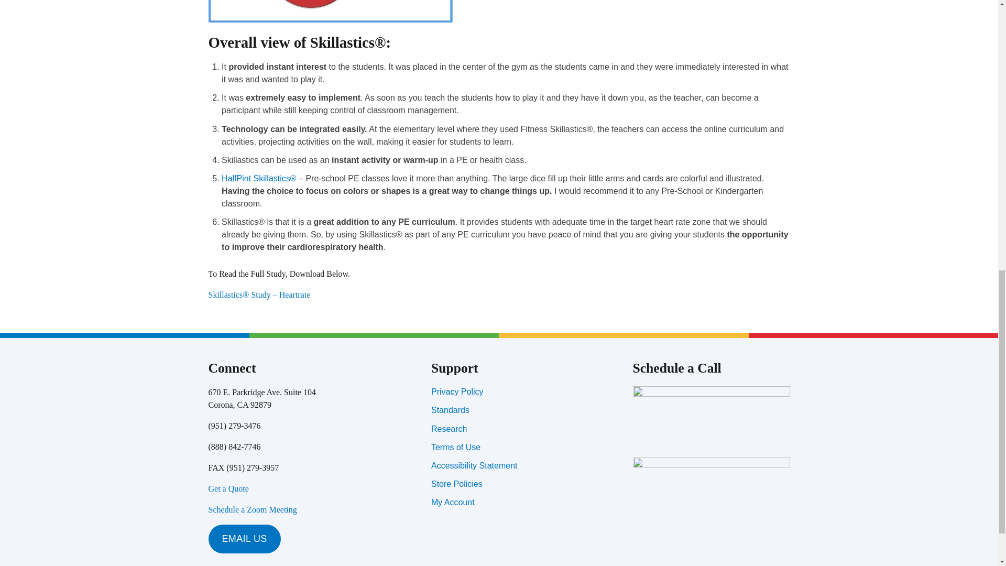 This screenshot has width=1006, height=566. Describe the element at coordinates (451, 410) in the screenshot. I see `Standards` at that location.